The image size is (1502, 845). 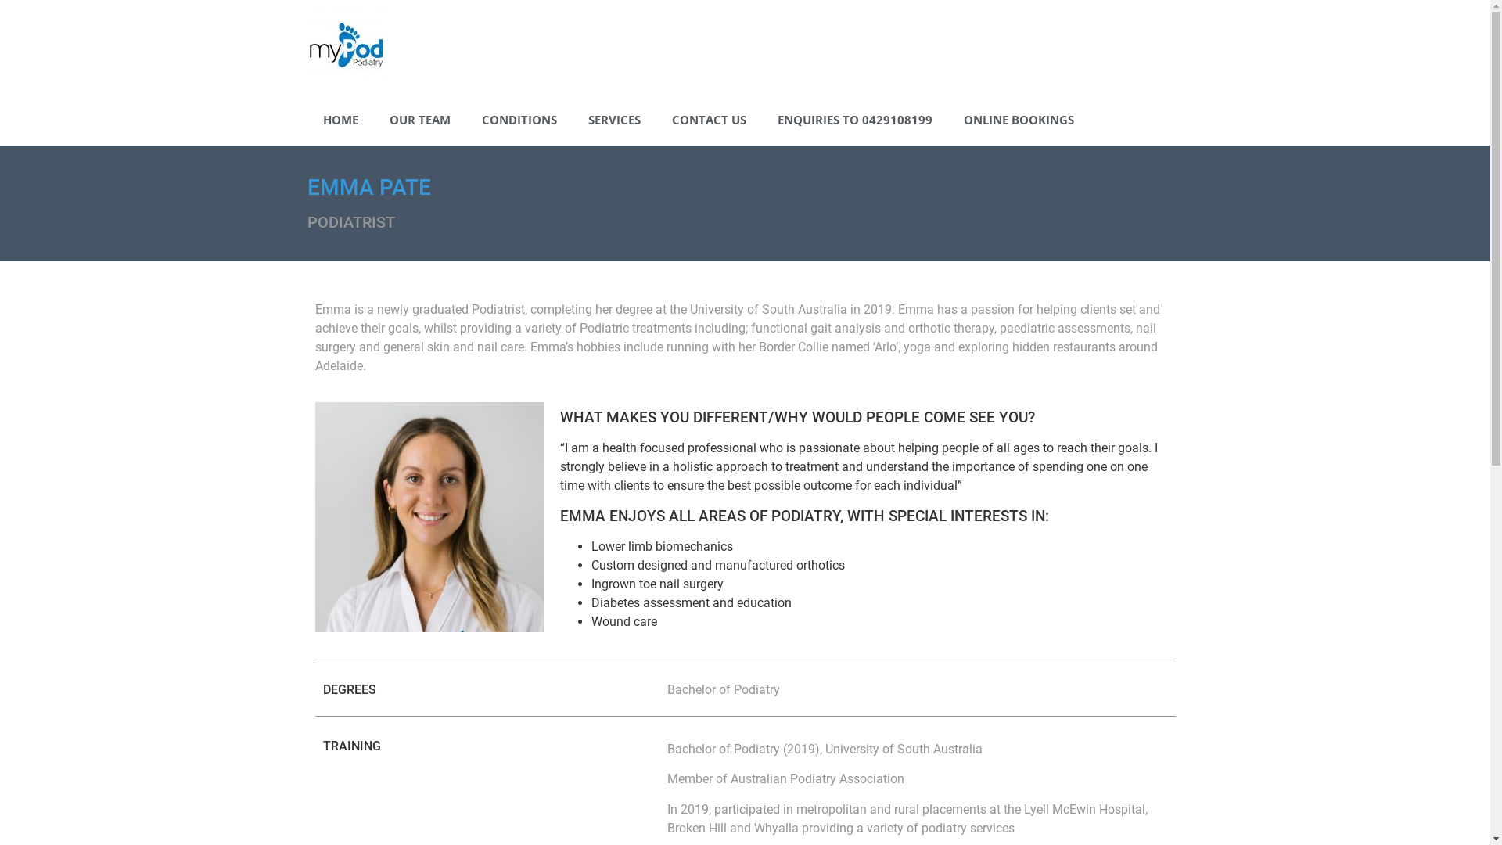 I want to click on SERVICES, so click(x=615, y=120).